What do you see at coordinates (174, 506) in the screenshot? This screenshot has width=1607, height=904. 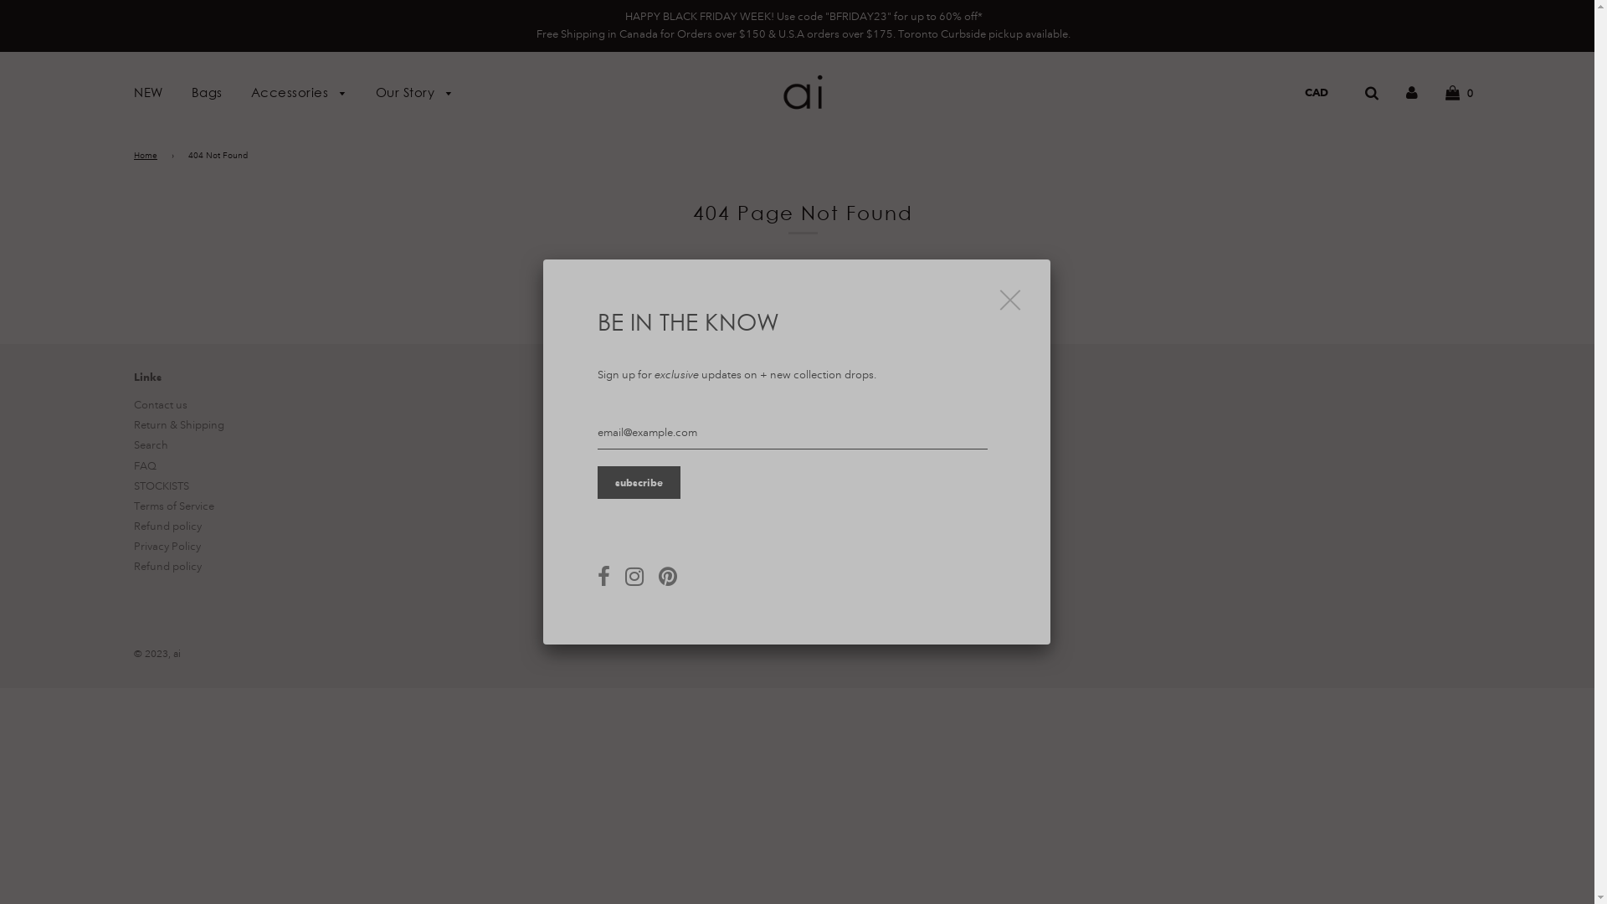 I see `Terms of Service` at bounding box center [174, 506].